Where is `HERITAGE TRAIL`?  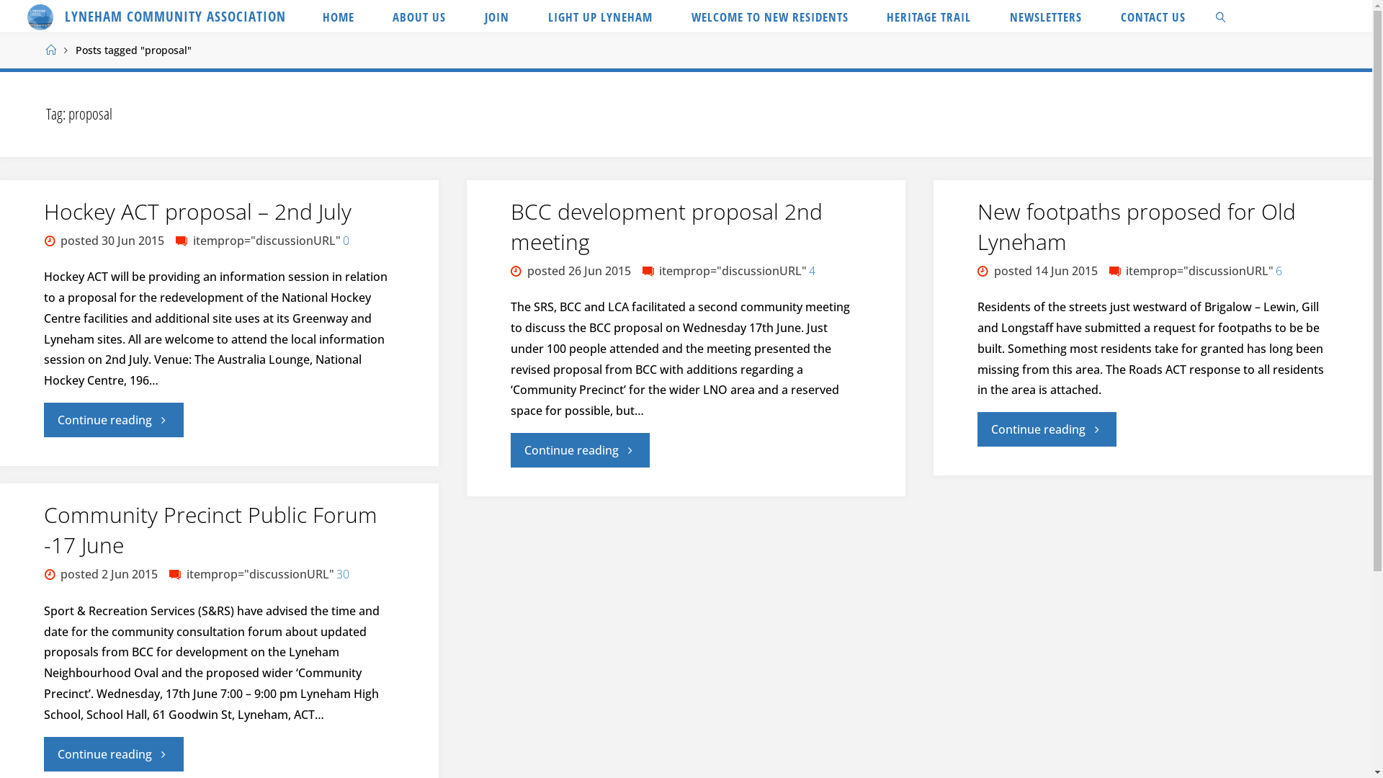 HERITAGE TRAIL is located at coordinates (929, 16).